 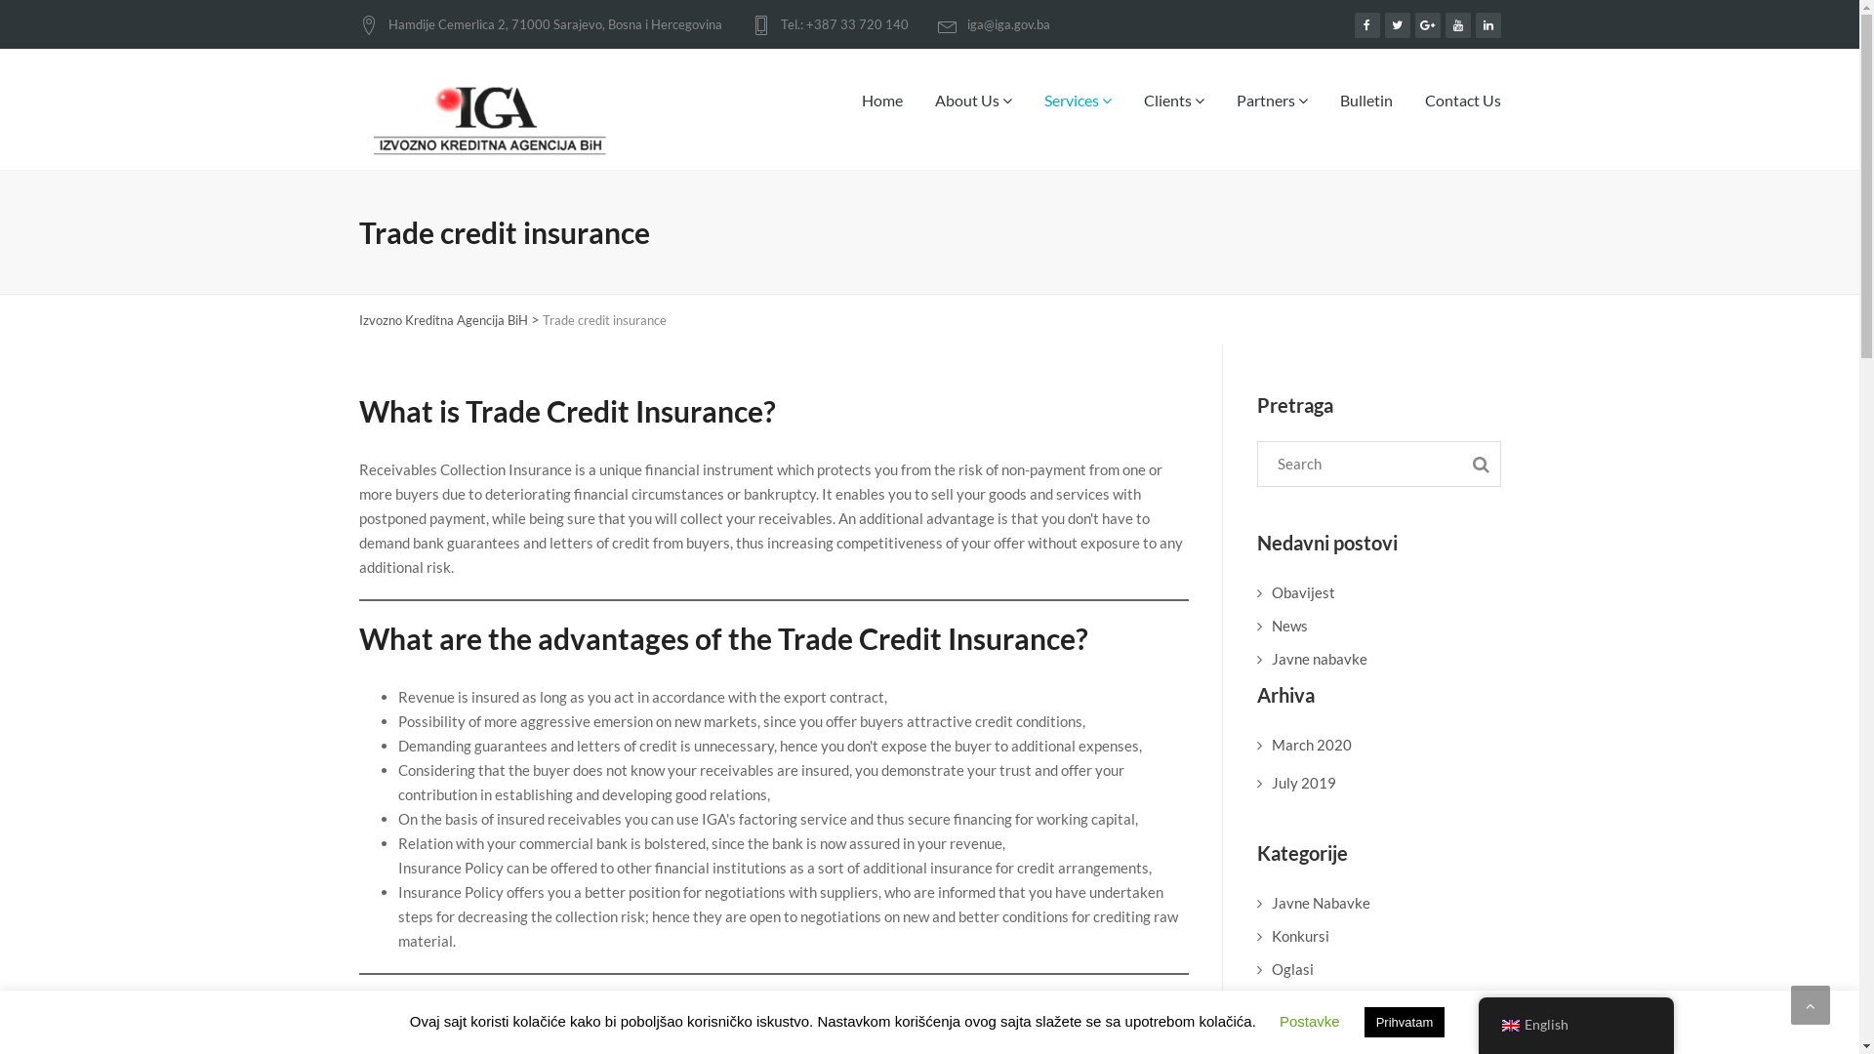 What do you see at coordinates (1302, 592) in the screenshot?
I see `Obavijest` at bounding box center [1302, 592].